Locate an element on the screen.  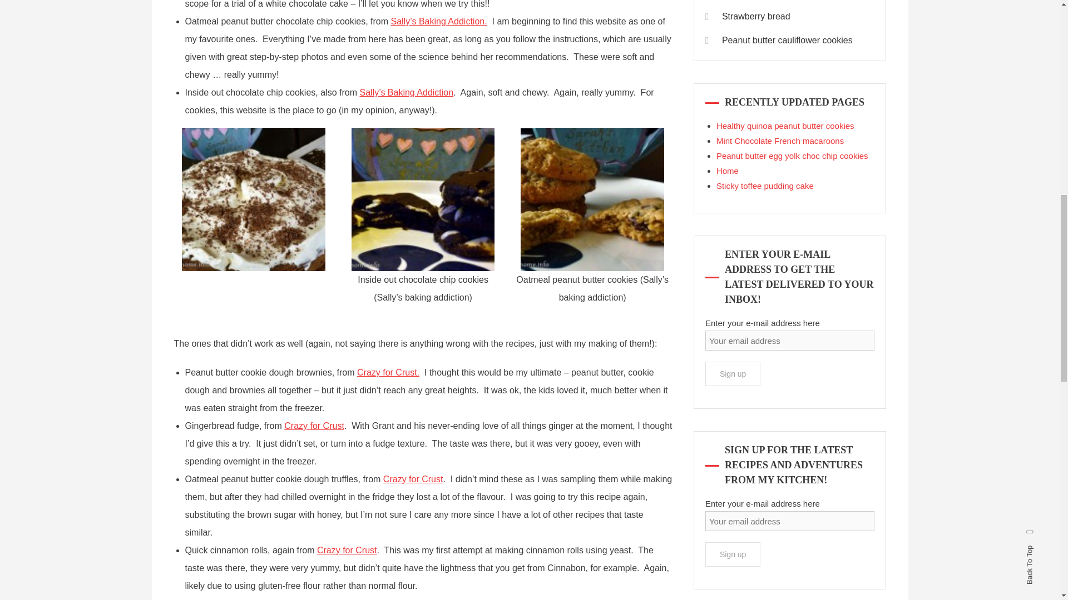
Sign up is located at coordinates (733, 374).